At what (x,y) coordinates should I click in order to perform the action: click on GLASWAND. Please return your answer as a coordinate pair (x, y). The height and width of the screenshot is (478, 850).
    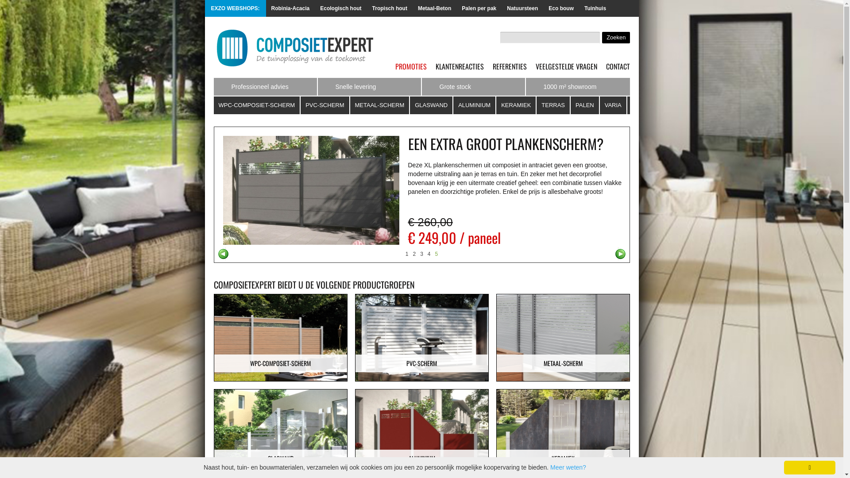
    Looking at the image, I should click on (432, 105).